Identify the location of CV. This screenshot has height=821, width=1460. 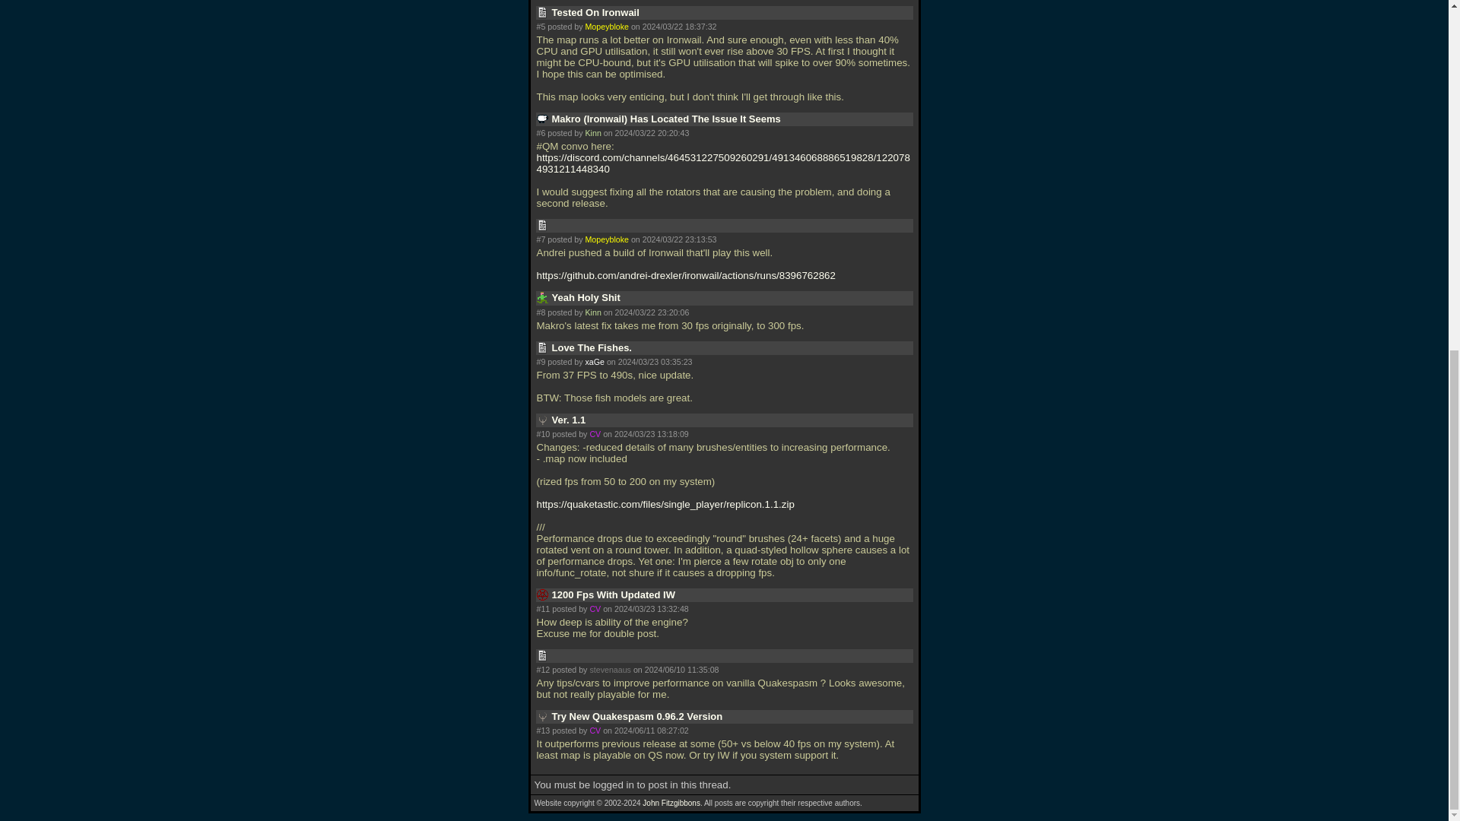
(595, 608).